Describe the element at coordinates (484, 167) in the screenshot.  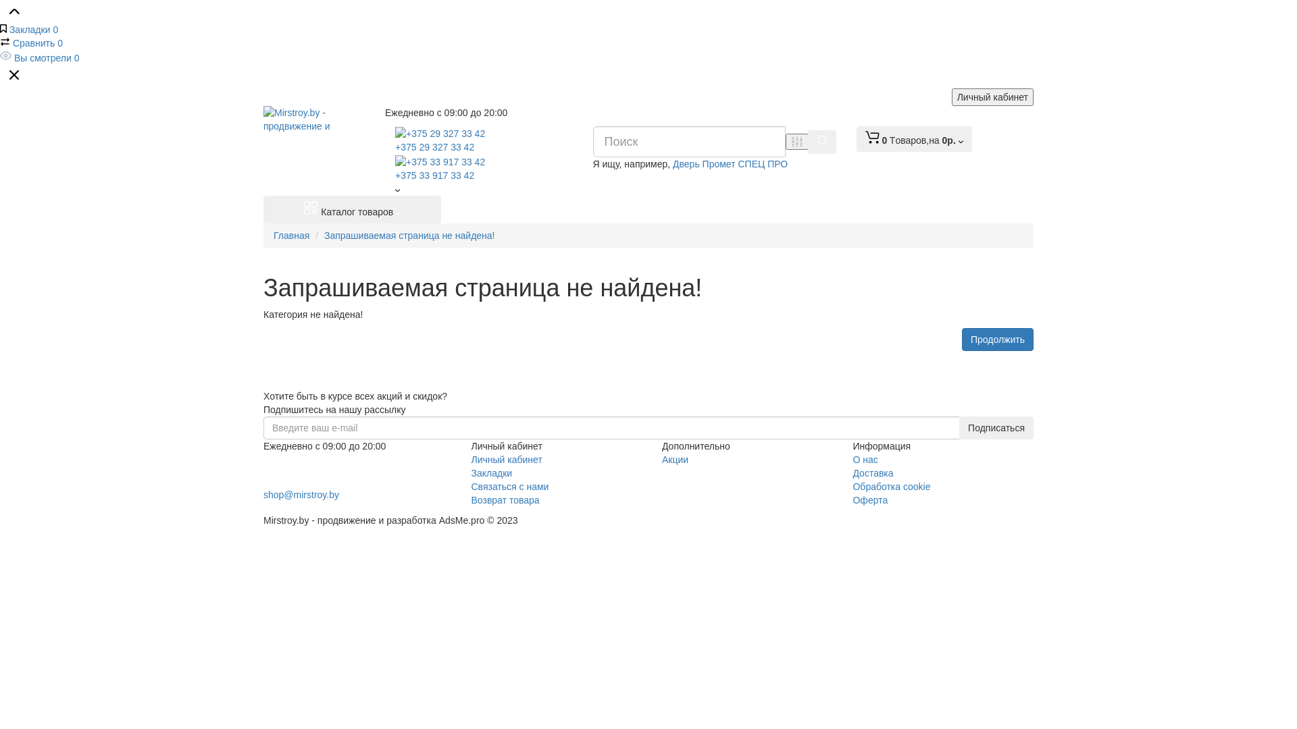
I see `+375 33 917 33 42` at that location.